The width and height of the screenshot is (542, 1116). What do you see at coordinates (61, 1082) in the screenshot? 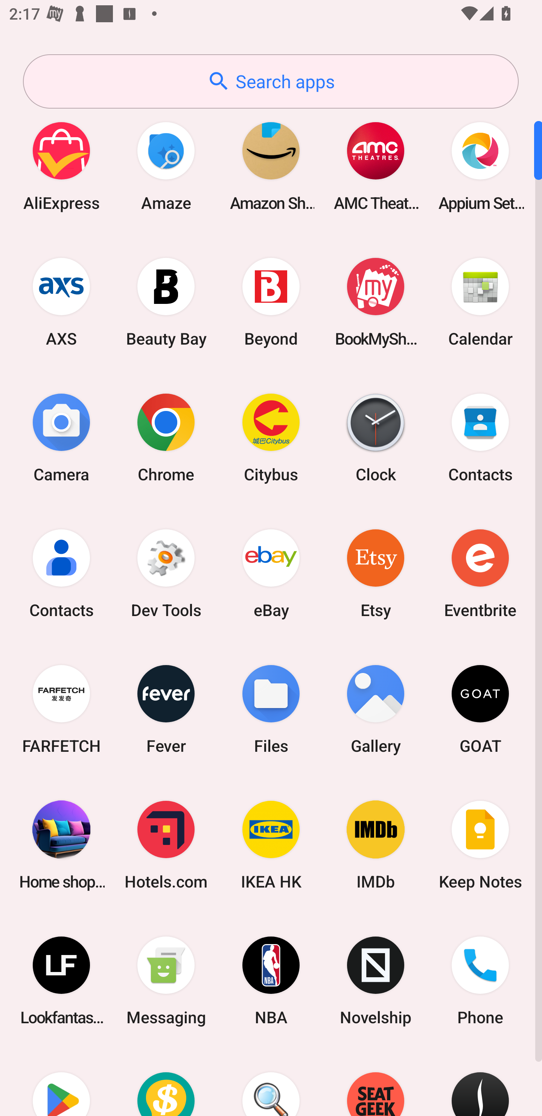
I see `Play Store` at bounding box center [61, 1082].